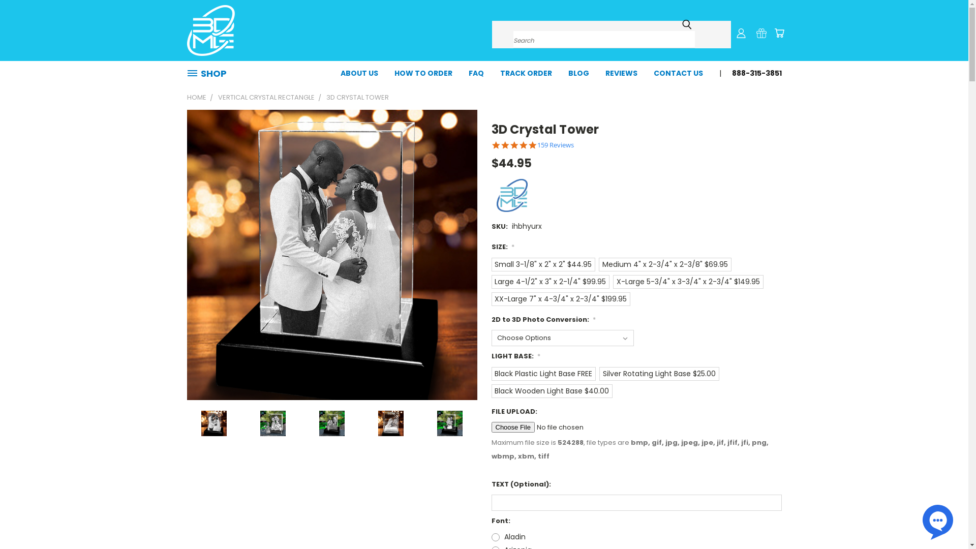  Describe the element at coordinates (741, 33) in the screenshot. I see `User Toolbox` at that location.